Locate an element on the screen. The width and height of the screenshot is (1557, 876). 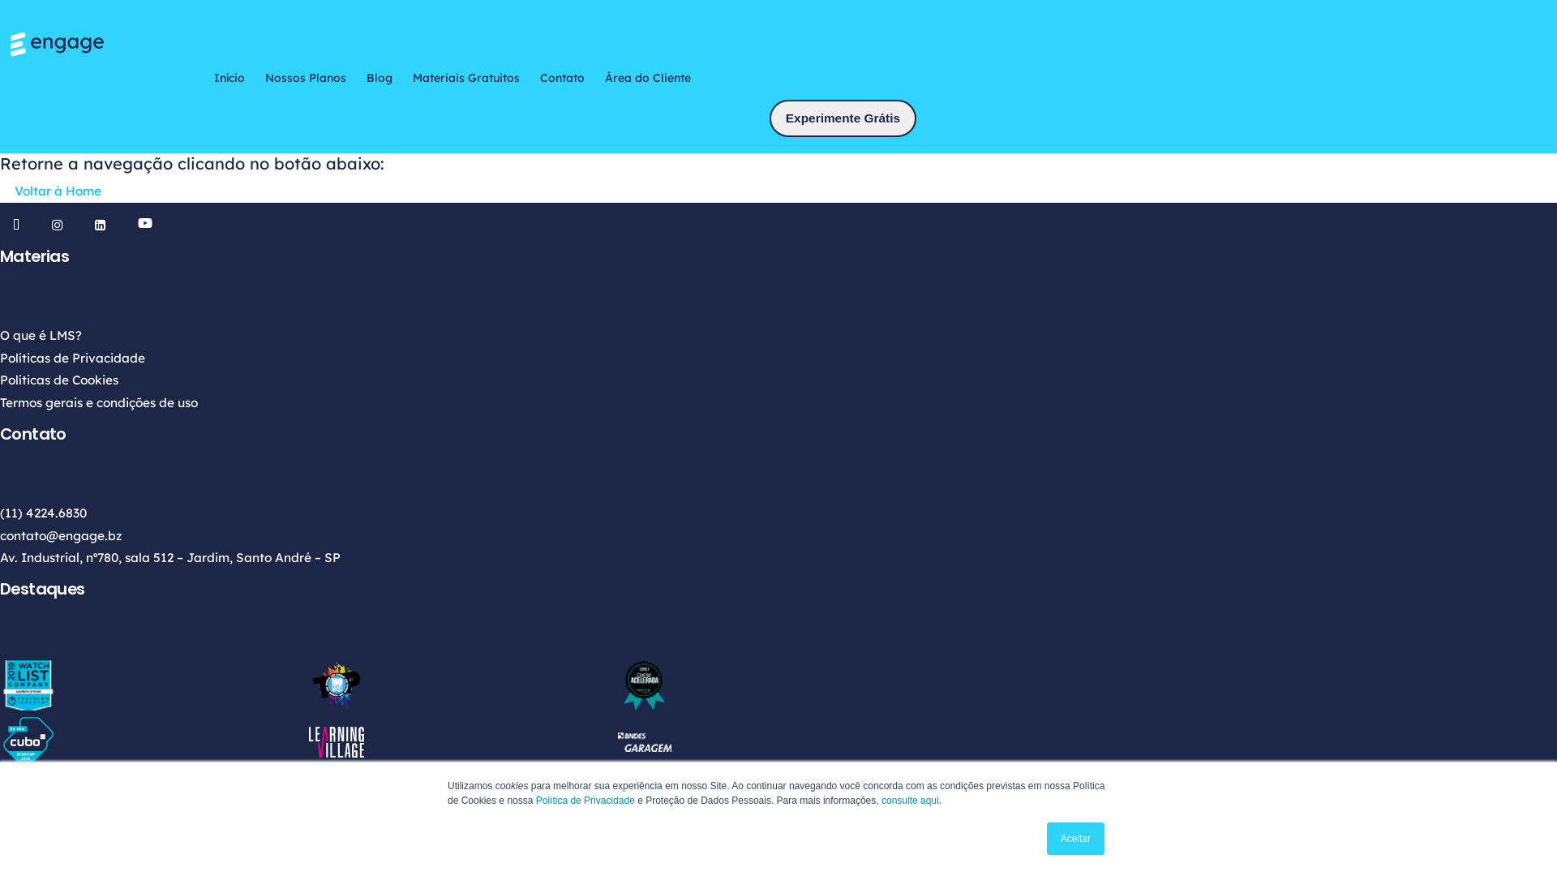
Nossos Planos is located at coordinates (305, 78).